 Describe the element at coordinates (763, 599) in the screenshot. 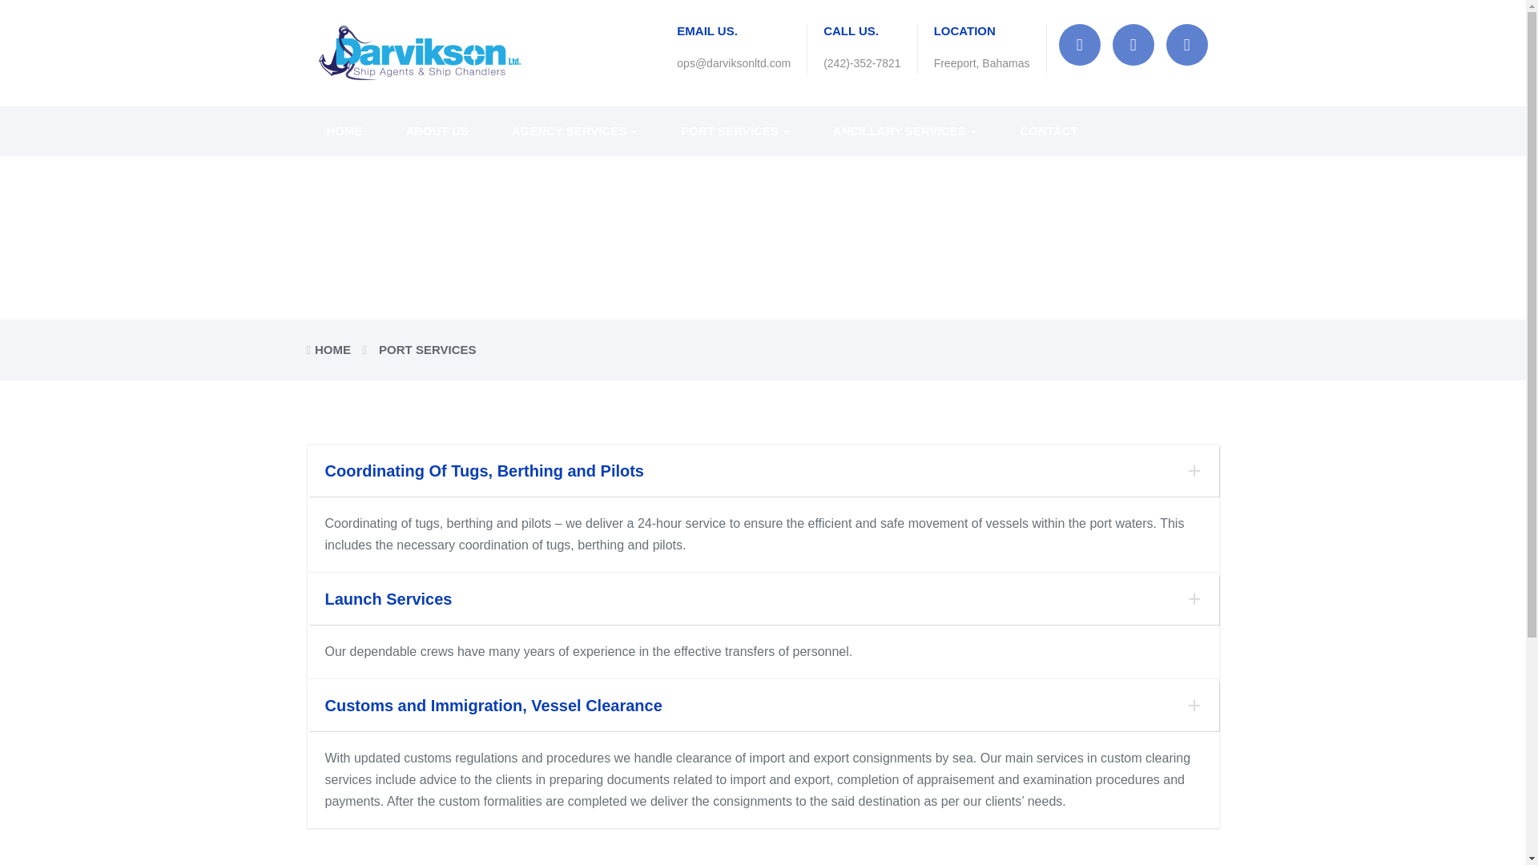

I see `Launch Services` at that location.